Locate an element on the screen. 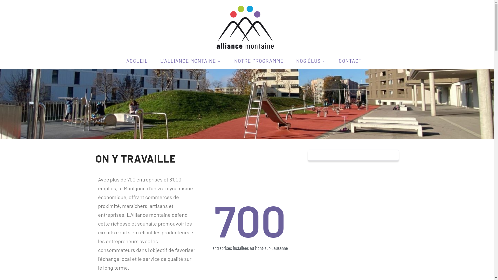 This screenshot has width=498, height=280. NOTRE PROGRAMME is located at coordinates (259, 61).